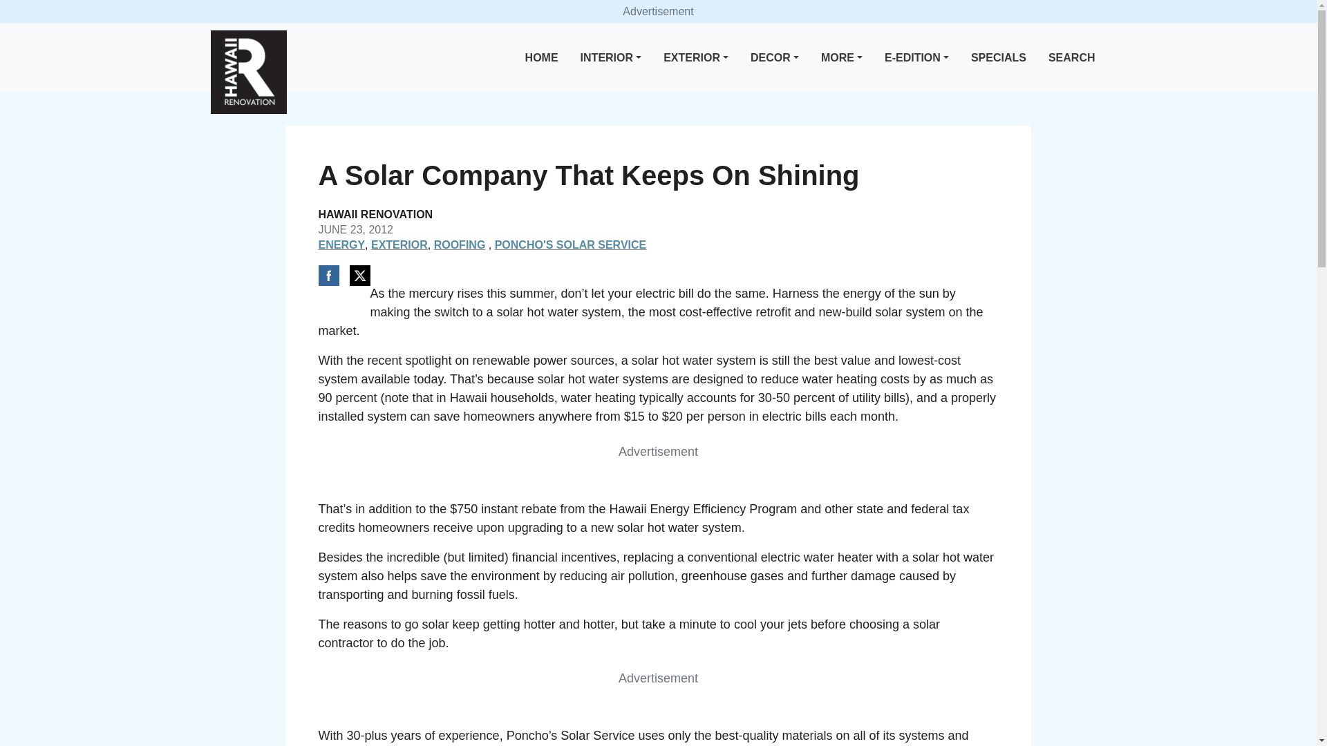 This screenshot has height=746, width=1327. Describe the element at coordinates (999, 58) in the screenshot. I see `SPECIALS` at that location.